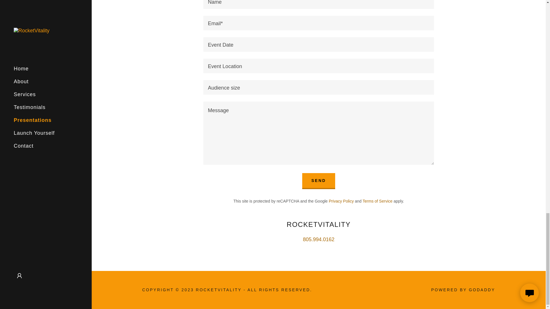  Describe the element at coordinates (319, 181) in the screenshot. I see `SEND` at that location.